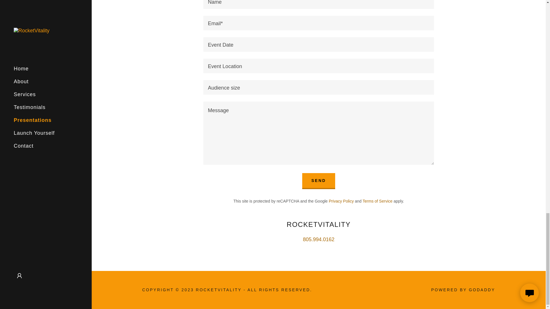  Describe the element at coordinates (319, 181) in the screenshot. I see `SEND` at that location.